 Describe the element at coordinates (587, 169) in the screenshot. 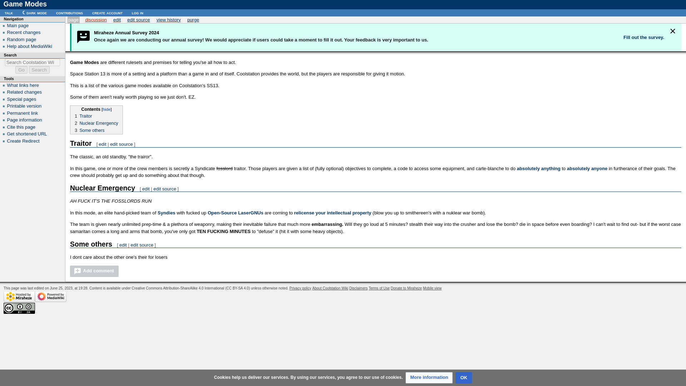

I see `Clown` at that location.